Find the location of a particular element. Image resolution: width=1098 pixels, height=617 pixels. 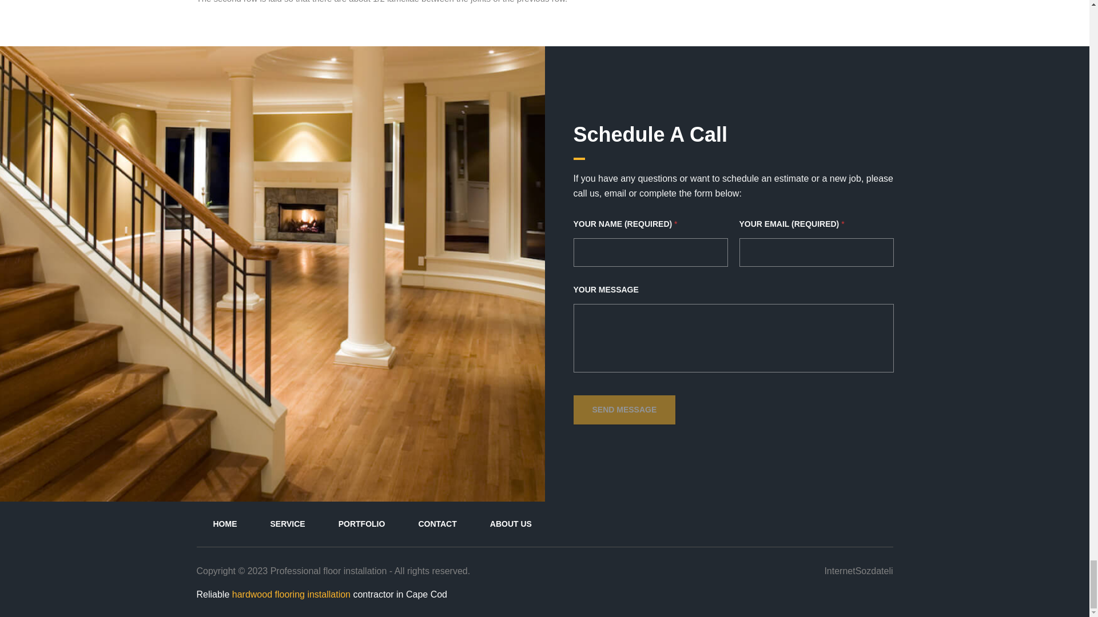

CONTACT is located at coordinates (437, 523).